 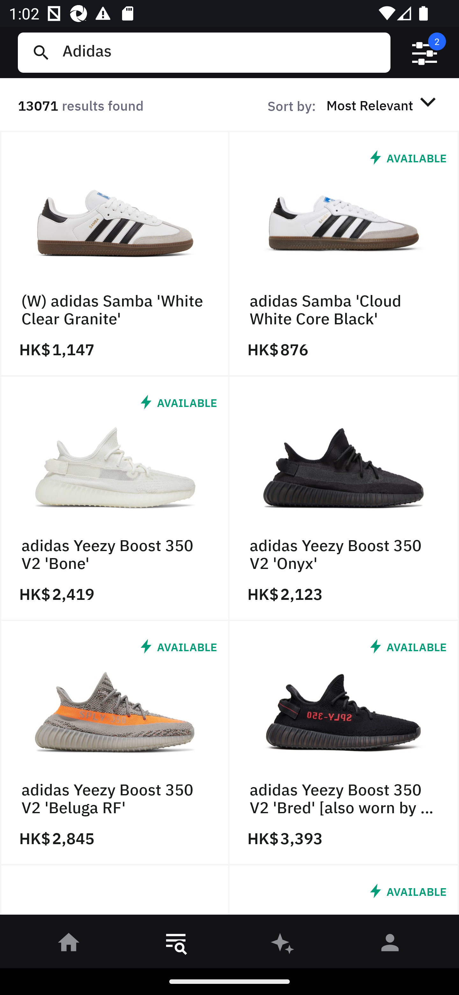 What do you see at coordinates (425, 53) in the screenshot?
I see `` at bounding box center [425, 53].